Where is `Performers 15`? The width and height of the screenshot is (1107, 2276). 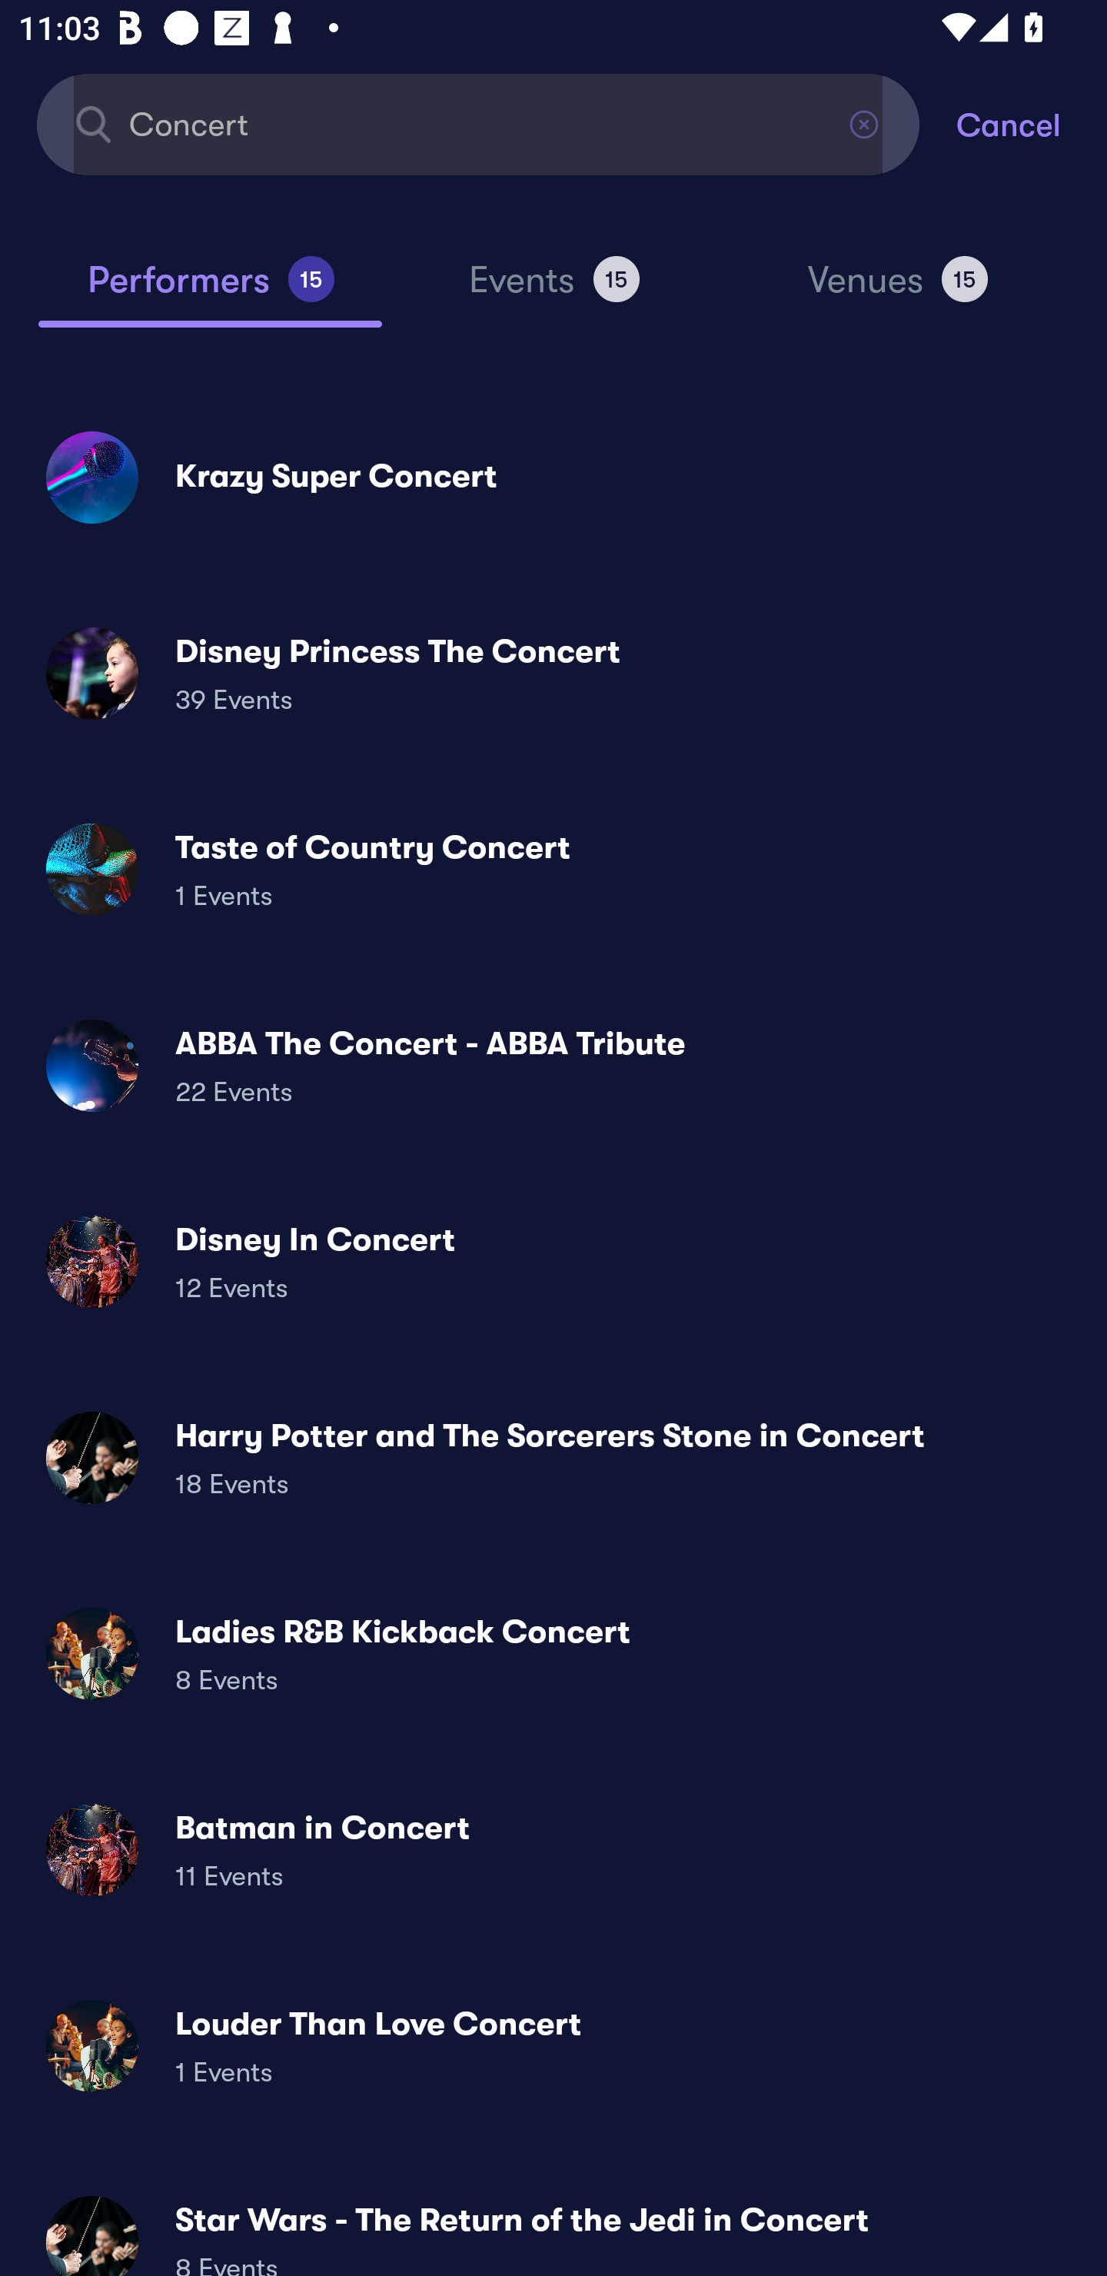
Performers 15 is located at coordinates (210, 291).